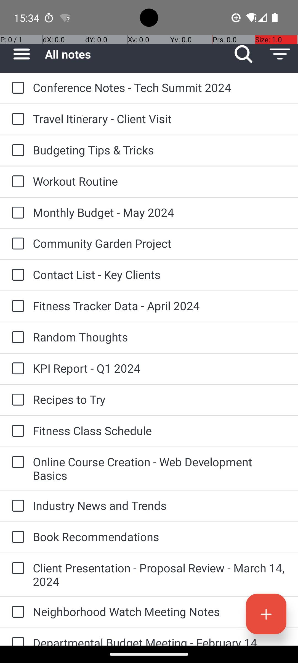 The height and width of the screenshot is (663, 298). Describe the element at coordinates (160, 612) in the screenshot. I see `Neighborhood Watch Meeting Notes` at that location.